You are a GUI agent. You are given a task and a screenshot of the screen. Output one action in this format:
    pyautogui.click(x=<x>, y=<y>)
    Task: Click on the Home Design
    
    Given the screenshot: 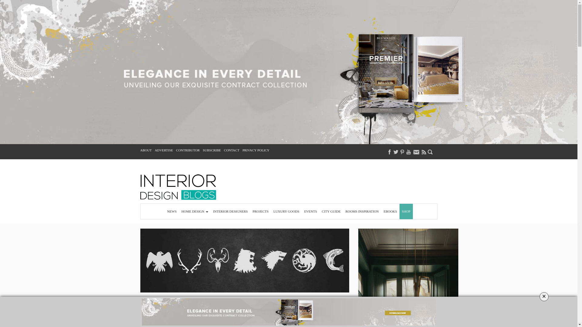 What is the action you would take?
    pyautogui.click(x=195, y=211)
    